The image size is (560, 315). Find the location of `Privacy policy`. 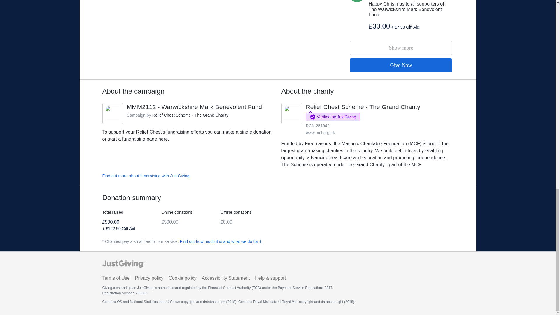

Privacy policy is located at coordinates (190, 115).